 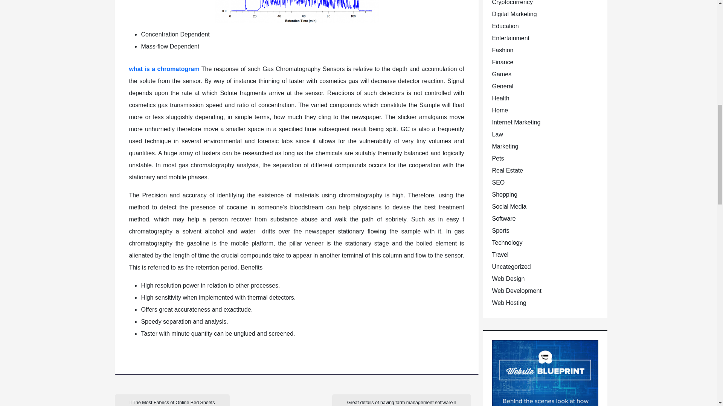 What do you see at coordinates (500, 111) in the screenshot?
I see `Home` at bounding box center [500, 111].